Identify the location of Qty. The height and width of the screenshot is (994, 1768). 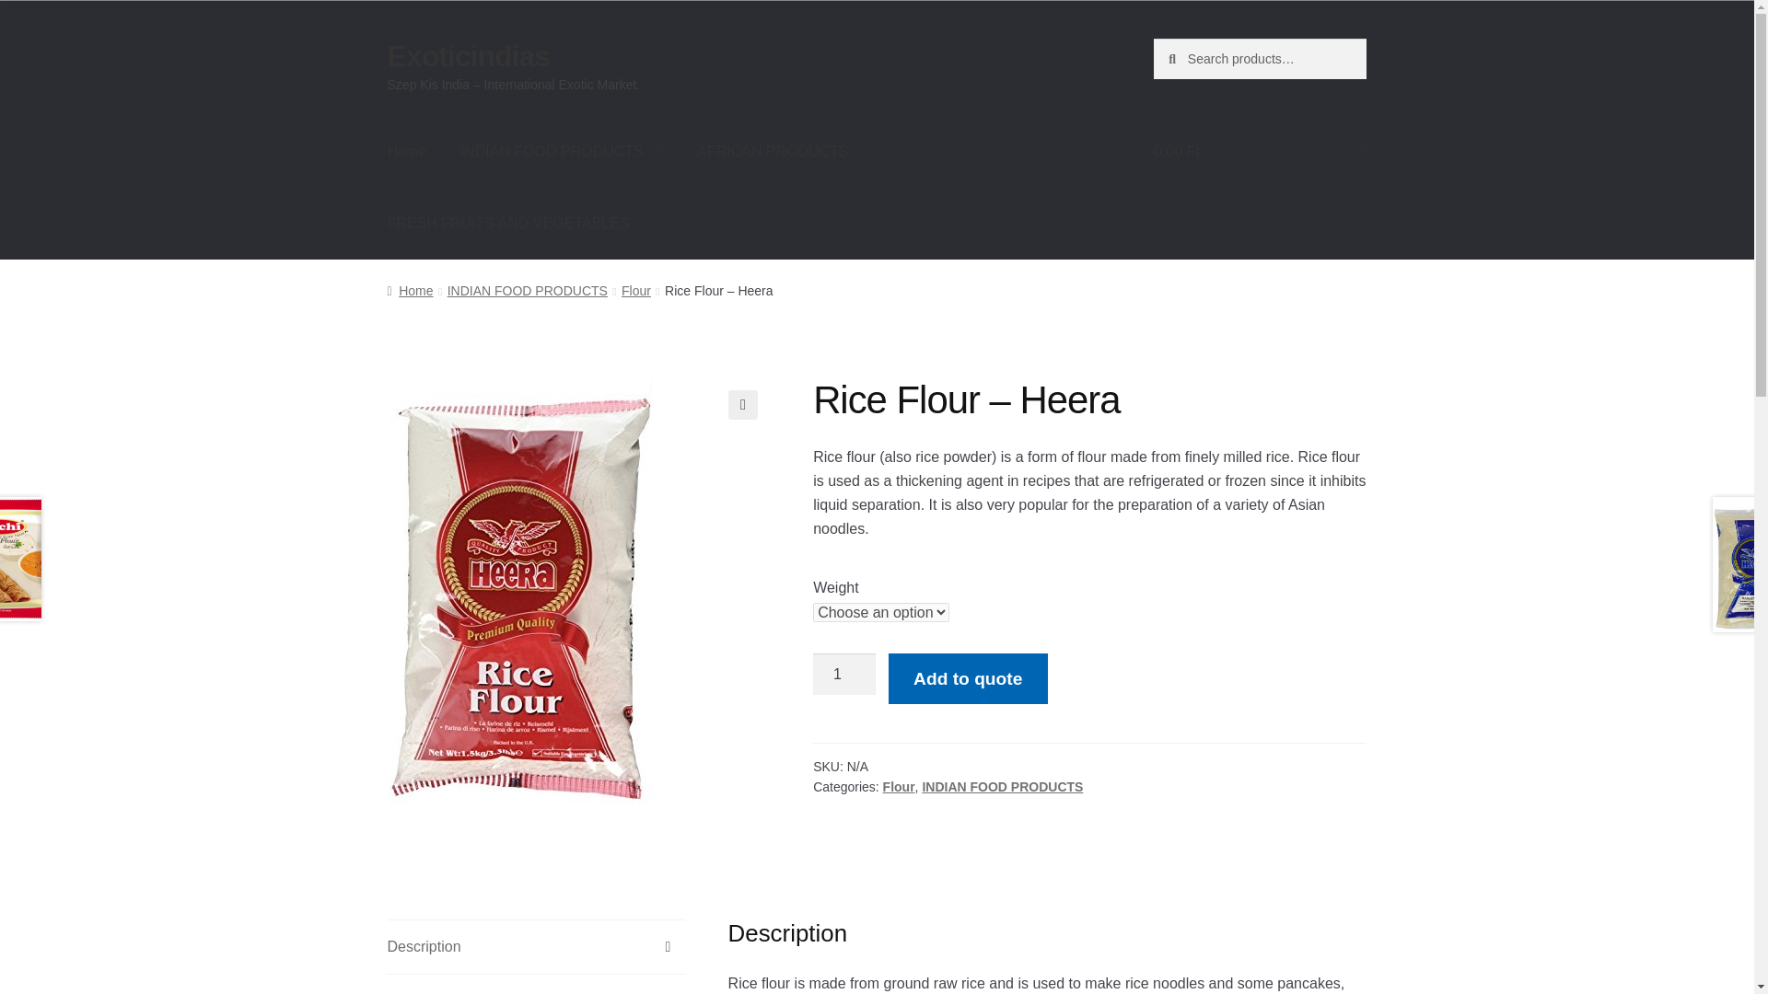
(843, 674).